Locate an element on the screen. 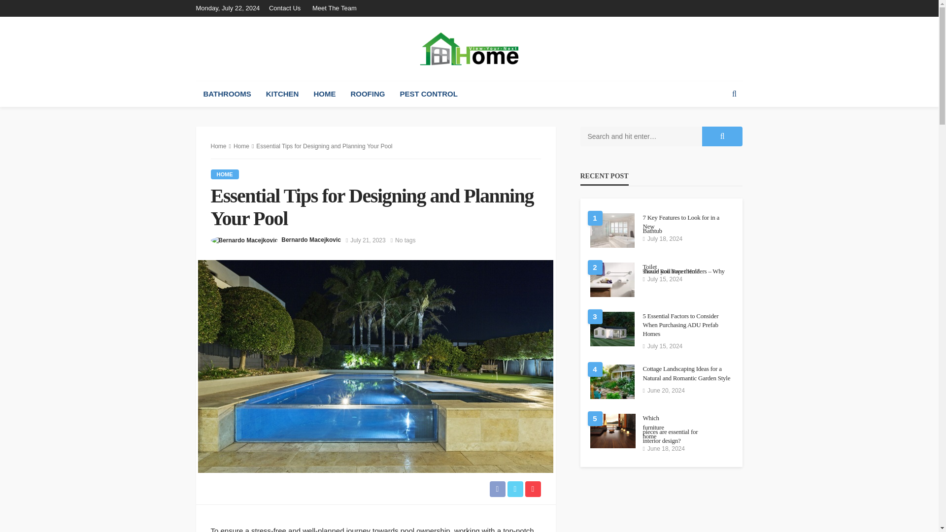 The height and width of the screenshot is (532, 946). KITCHEN is located at coordinates (282, 94).